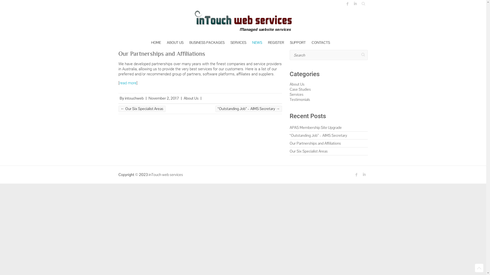 The image size is (490, 275). I want to click on Our Six Specialist Areas, so click(309, 151).